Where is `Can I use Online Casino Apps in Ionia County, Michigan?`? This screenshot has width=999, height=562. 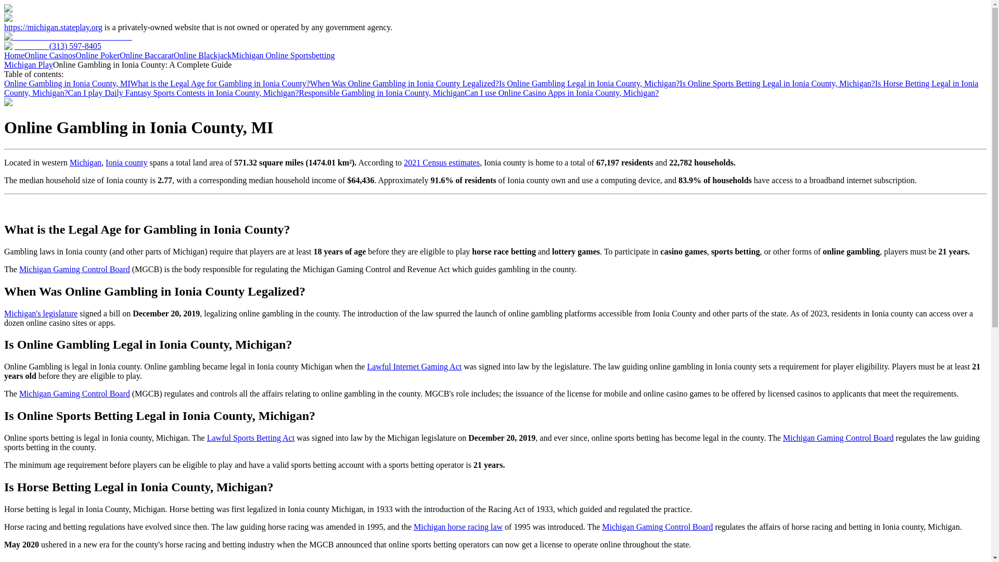
Can I use Online Casino Apps in Ionia County, Michigan? is located at coordinates (561, 93).